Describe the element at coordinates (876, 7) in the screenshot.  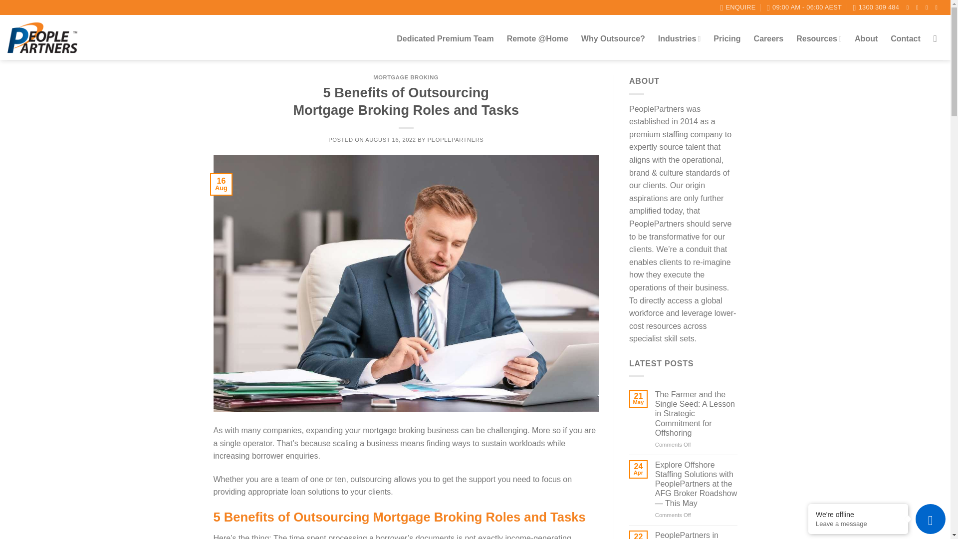
I see `1300 309 484` at that location.